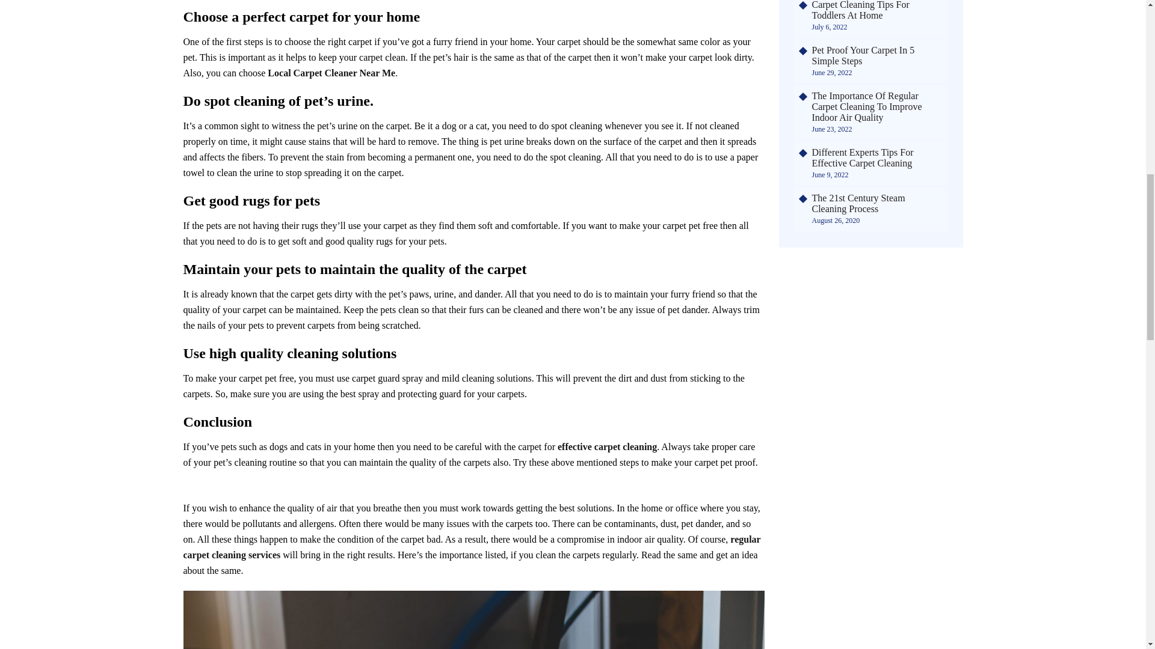 The height and width of the screenshot is (649, 1155). I want to click on regular carpet cleaning services, so click(471, 547).